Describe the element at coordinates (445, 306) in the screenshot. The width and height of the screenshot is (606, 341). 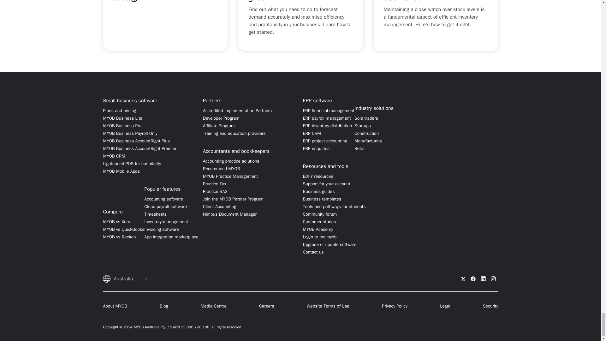
I see `Legal` at that location.